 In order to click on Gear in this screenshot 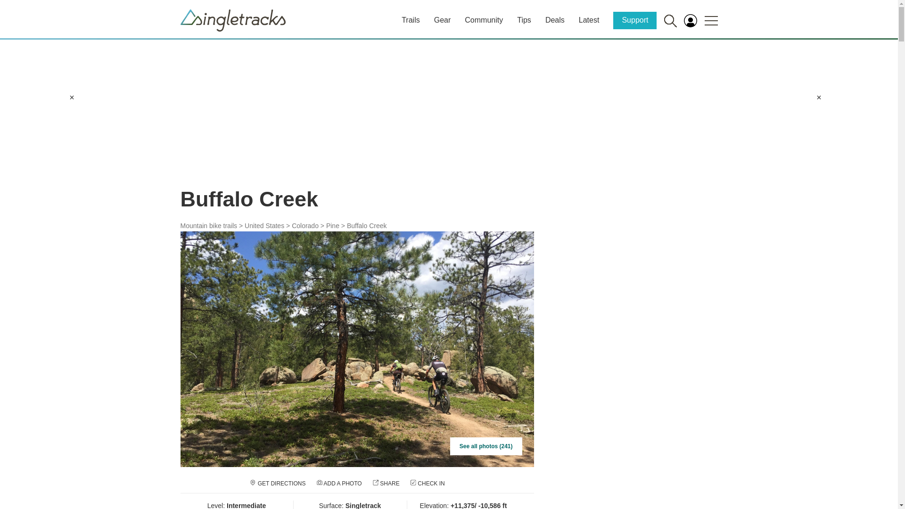, I will do `click(442, 20)`.